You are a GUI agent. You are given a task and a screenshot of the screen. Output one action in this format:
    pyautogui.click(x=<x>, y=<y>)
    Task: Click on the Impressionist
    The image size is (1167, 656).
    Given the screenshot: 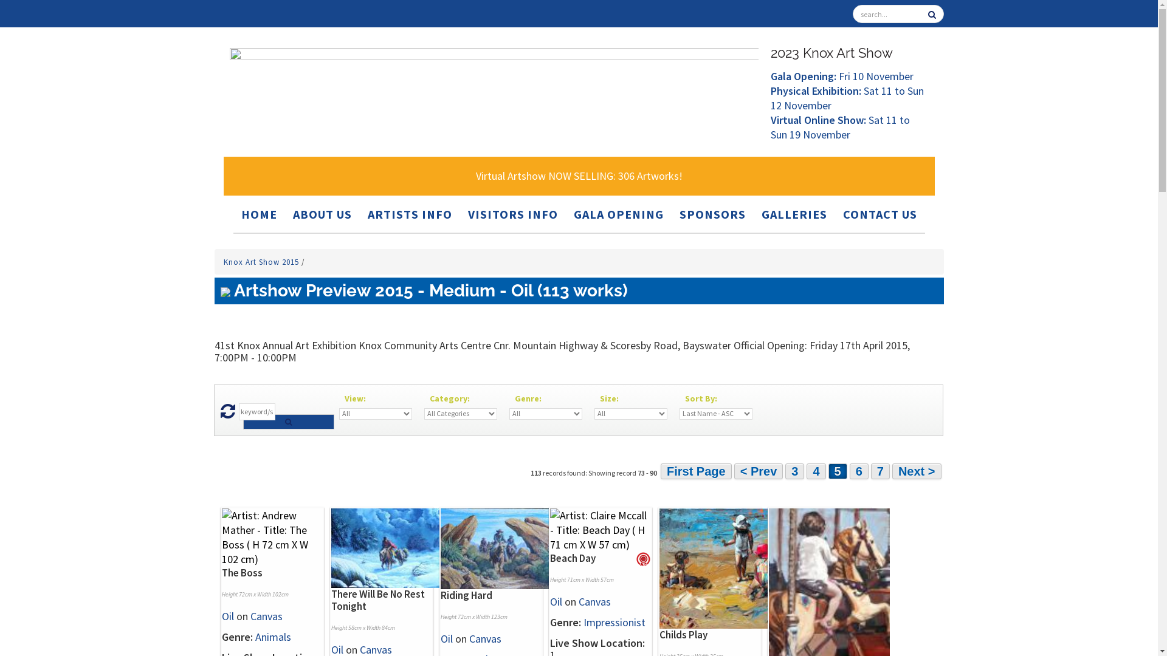 What is the action you would take?
    pyautogui.click(x=614, y=622)
    